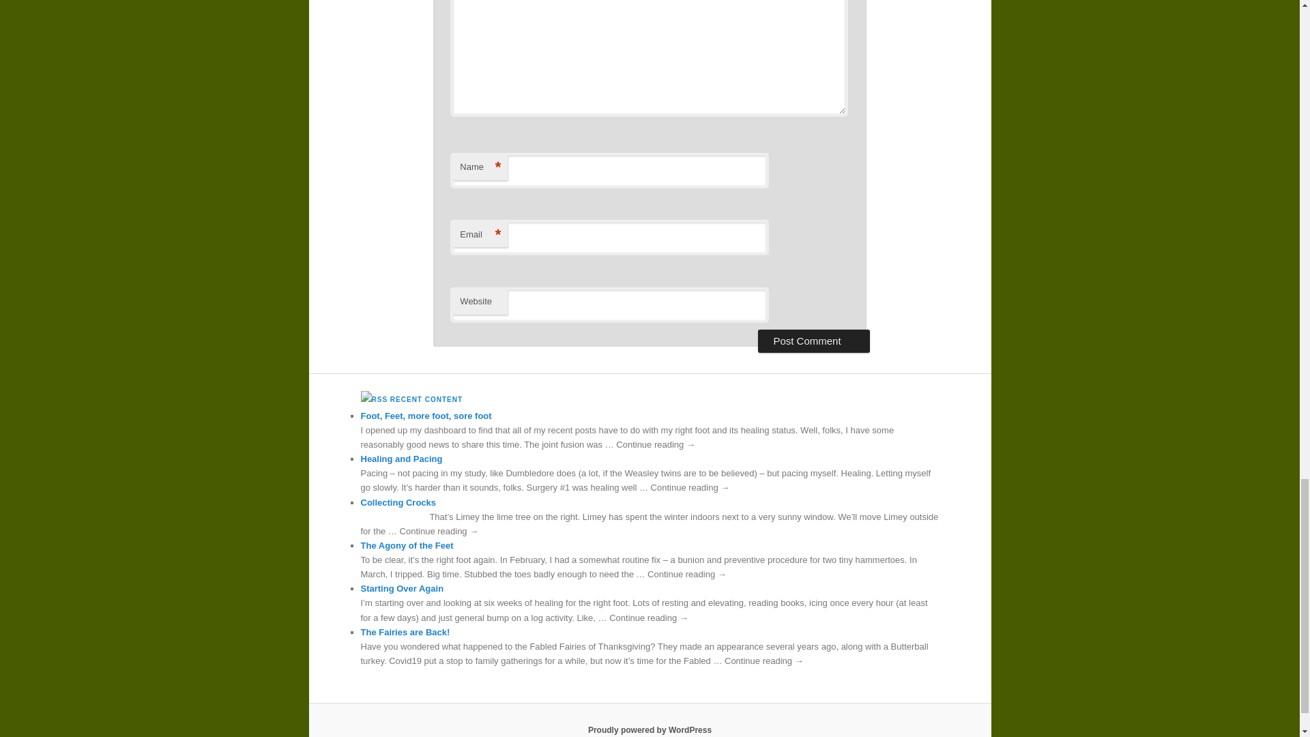  Describe the element at coordinates (650, 729) in the screenshot. I see `Semantic Personal Publishing Platform` at that location.